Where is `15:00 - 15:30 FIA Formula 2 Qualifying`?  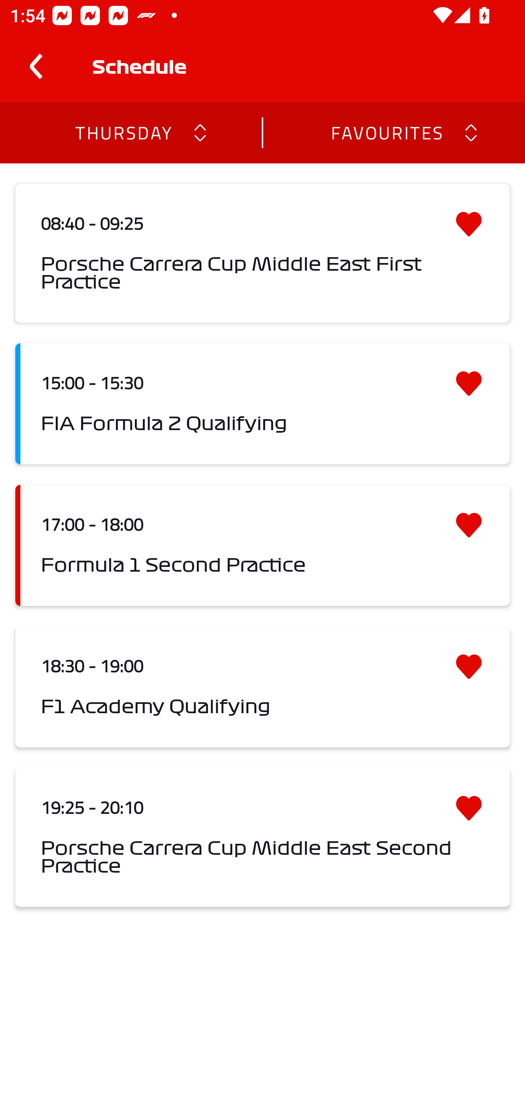
15:00 - 15:30 FIA Formula 2 Qualifying is located at coordinates (262, 404).